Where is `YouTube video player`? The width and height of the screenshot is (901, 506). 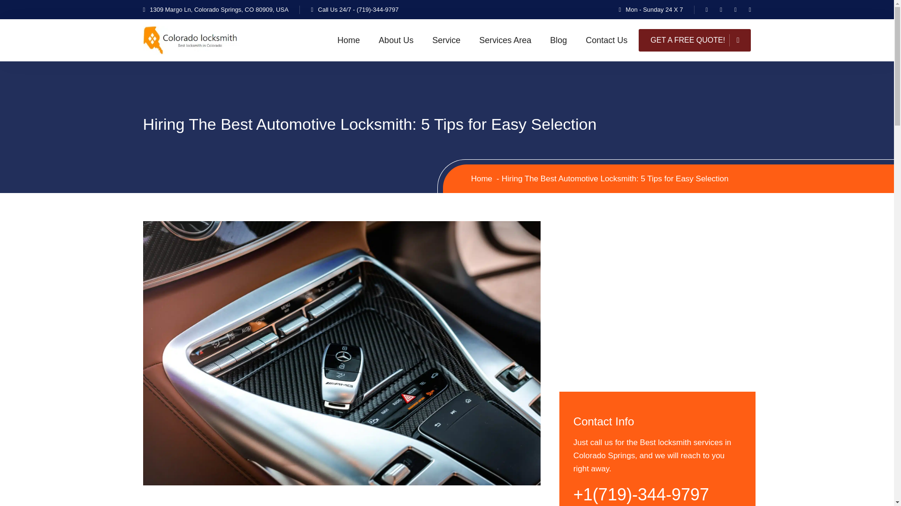 YouTube video player is located at coordinates (657, 295).